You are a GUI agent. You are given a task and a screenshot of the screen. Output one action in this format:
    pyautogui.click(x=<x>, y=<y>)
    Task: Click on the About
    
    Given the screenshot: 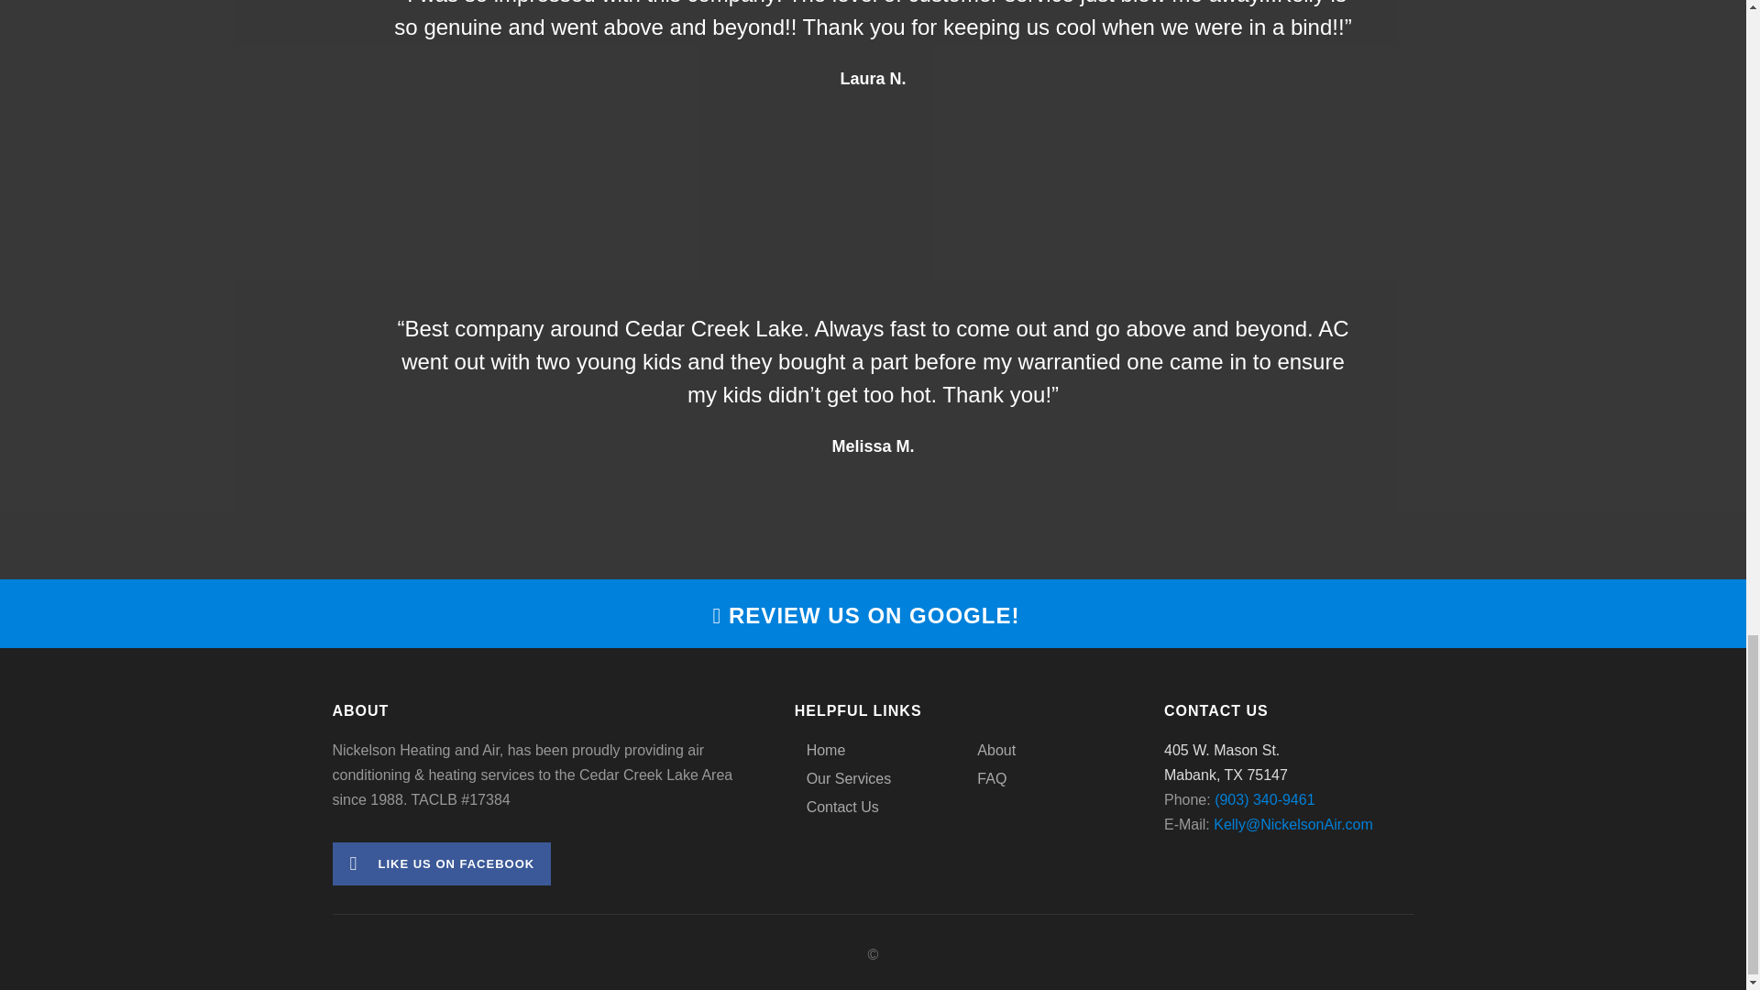 What is the action you would take?
    pyautogui.click(x=990, y=753)
    